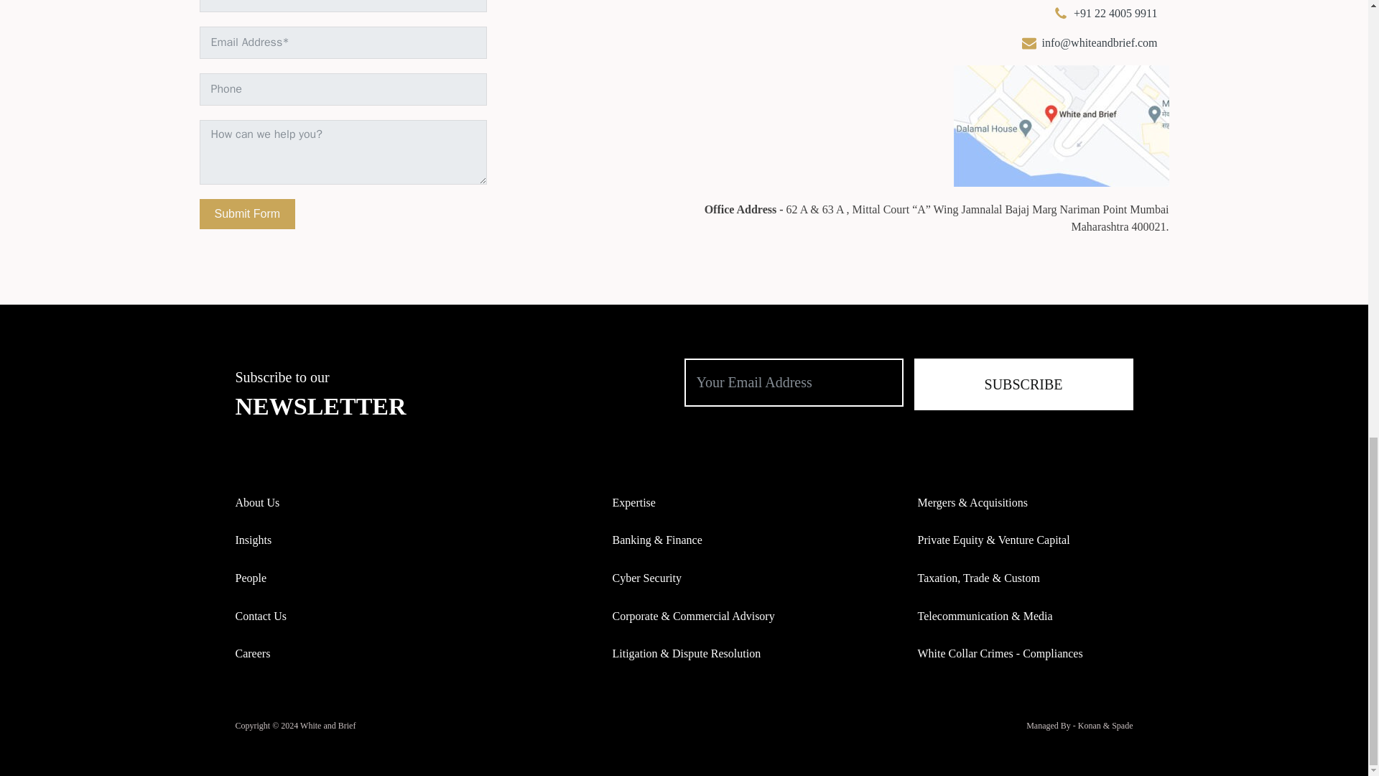  I want to click on Expertise, so click(633, 502).